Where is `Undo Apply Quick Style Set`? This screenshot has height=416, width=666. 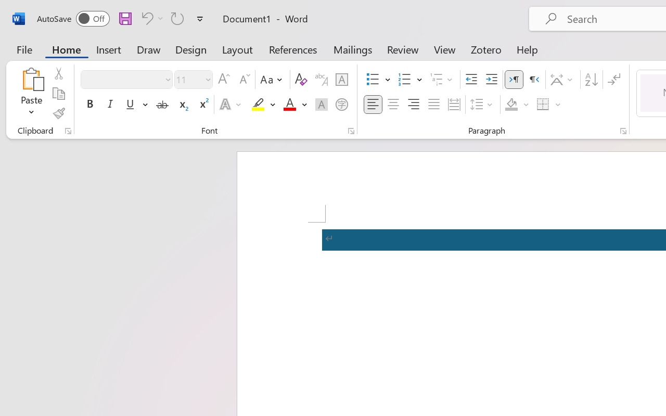 Undo Apply Quick Style Set is located at coordinates (151, 18).